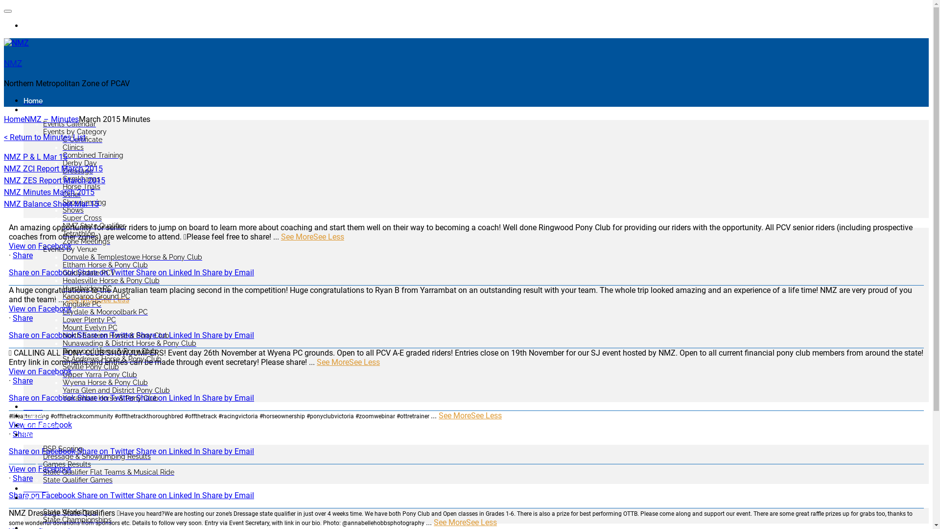 This screenshot has width=940, height=529. Describe the element at coordinates (116, 336) in the screenshot. I see `North Eastern Horse & Pony Club` at that location.